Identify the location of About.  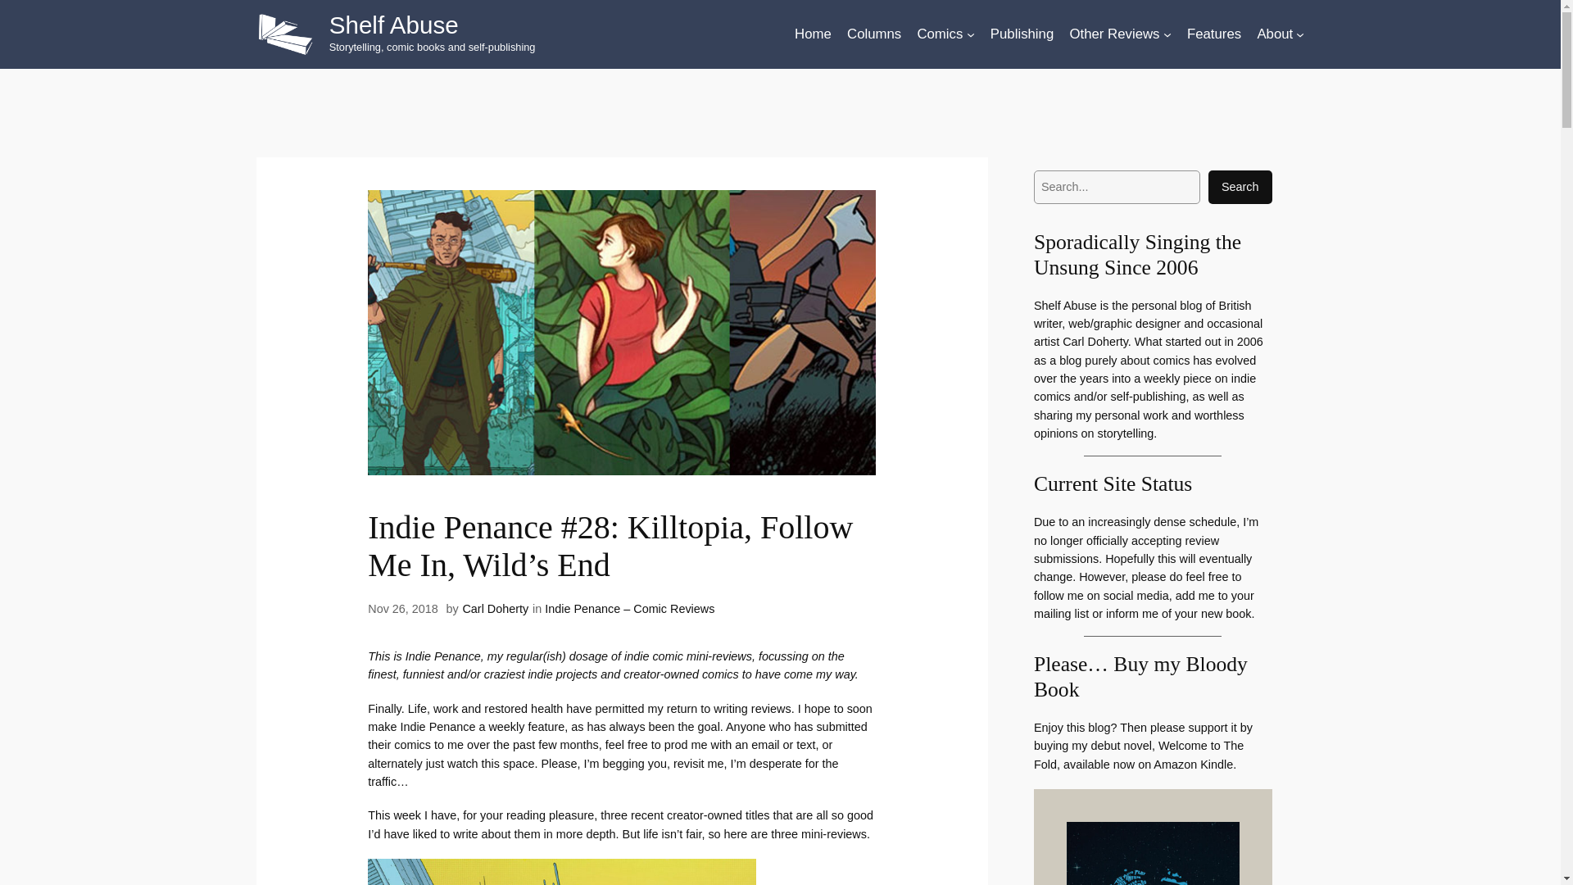
(1275, 34).